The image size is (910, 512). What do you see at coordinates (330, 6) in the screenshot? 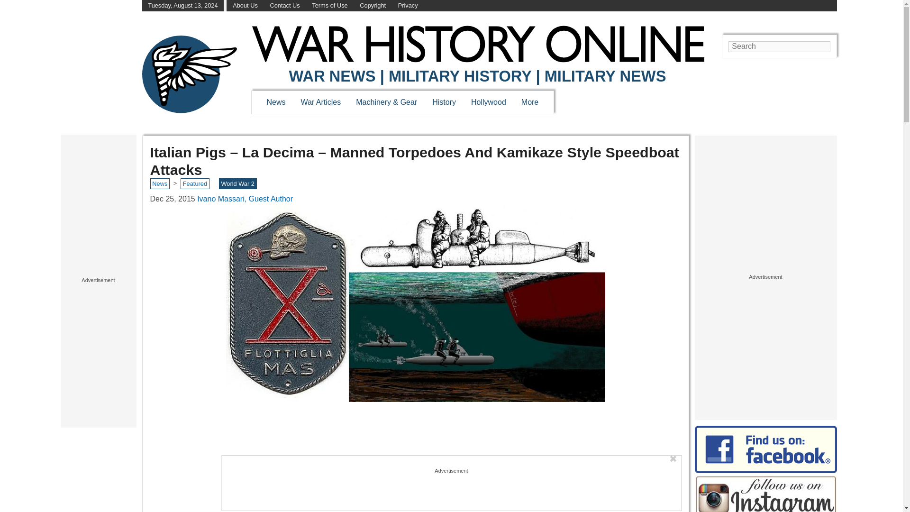
I see `Terms of Use` at bounding box center [330, 6].